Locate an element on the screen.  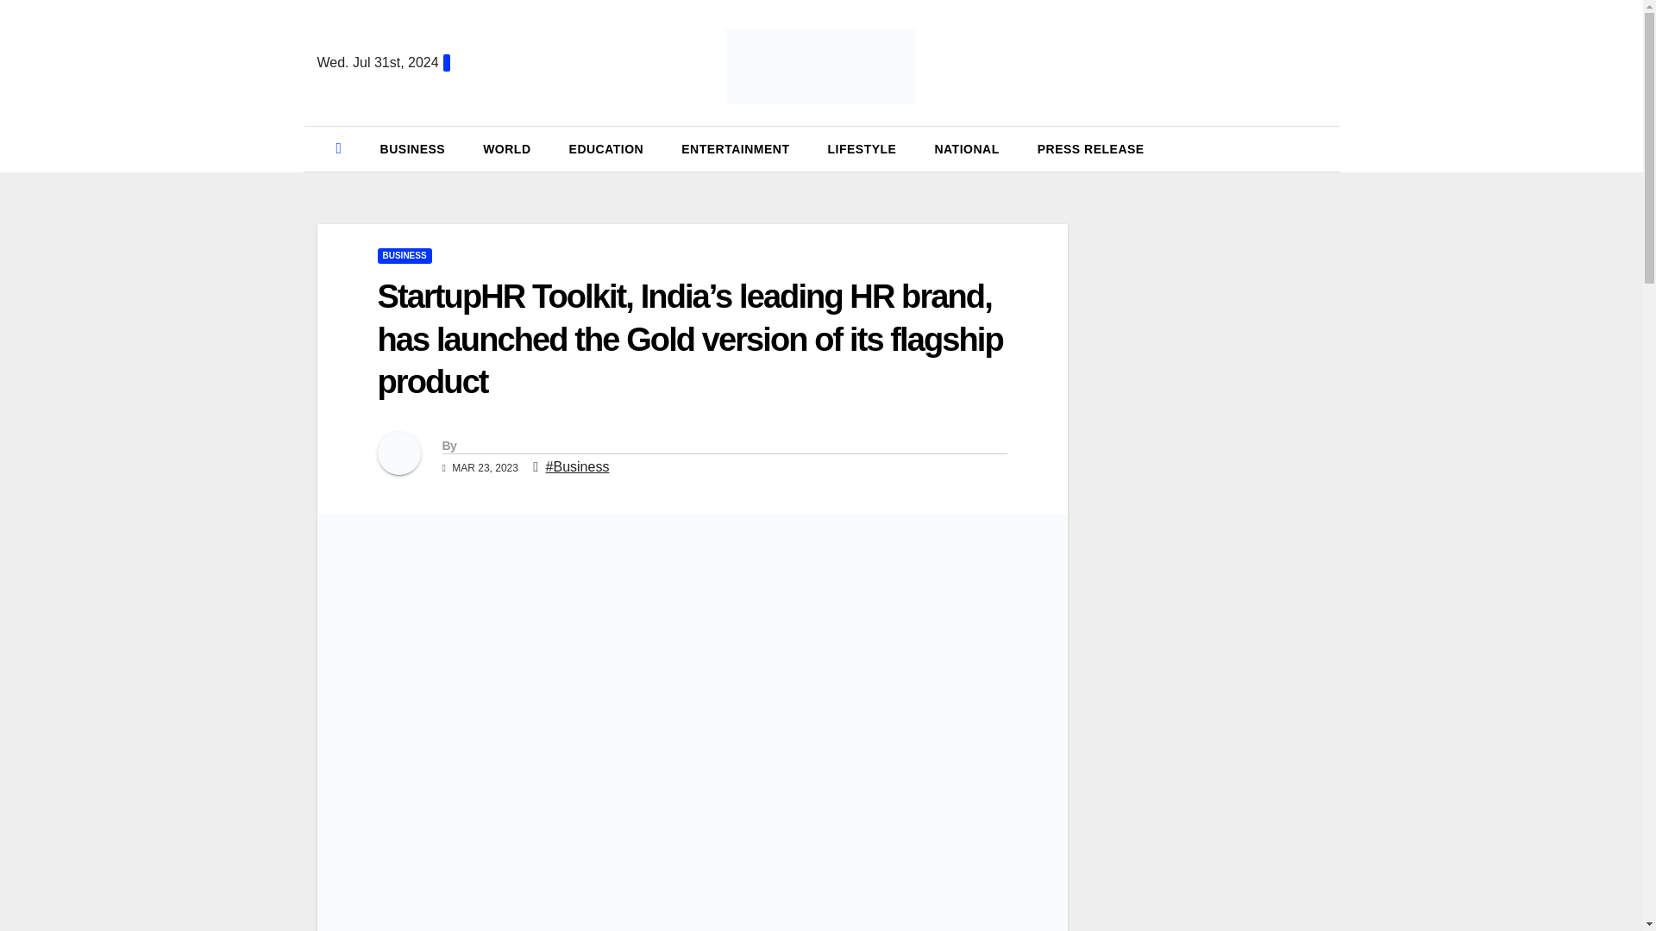
NATIONAL is located at coordinates (966, 148).